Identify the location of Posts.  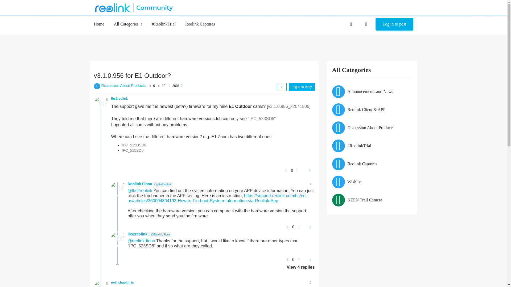
(159, 86).